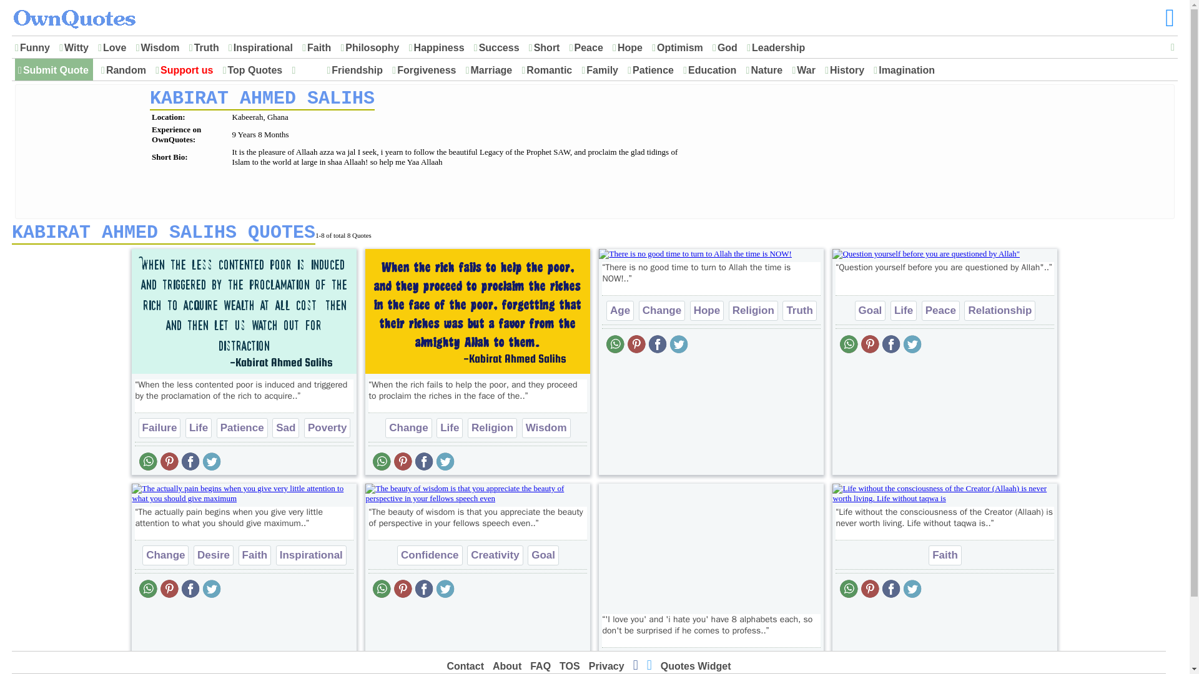  Describe the element at coordinates (653, 71) in the screenshot. I see `Patience` at that location.